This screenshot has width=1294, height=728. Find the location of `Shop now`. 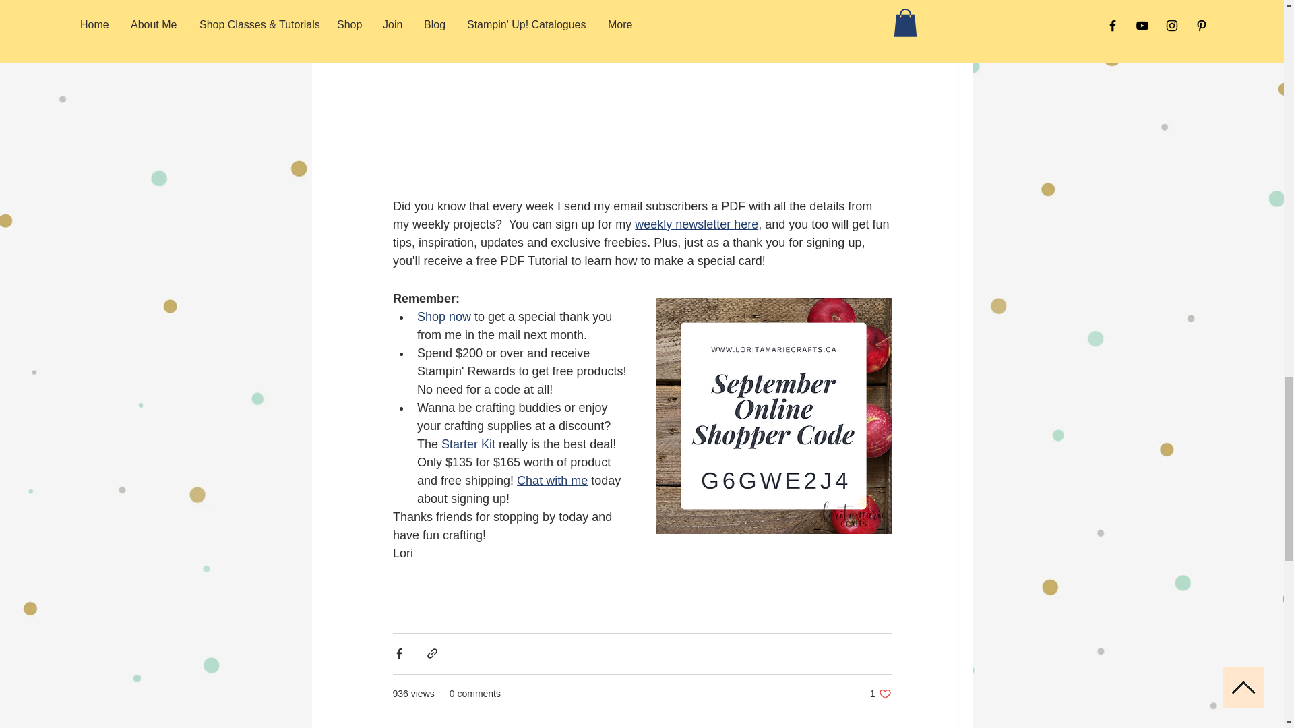

Shop now is located at coordinates (880, 693).